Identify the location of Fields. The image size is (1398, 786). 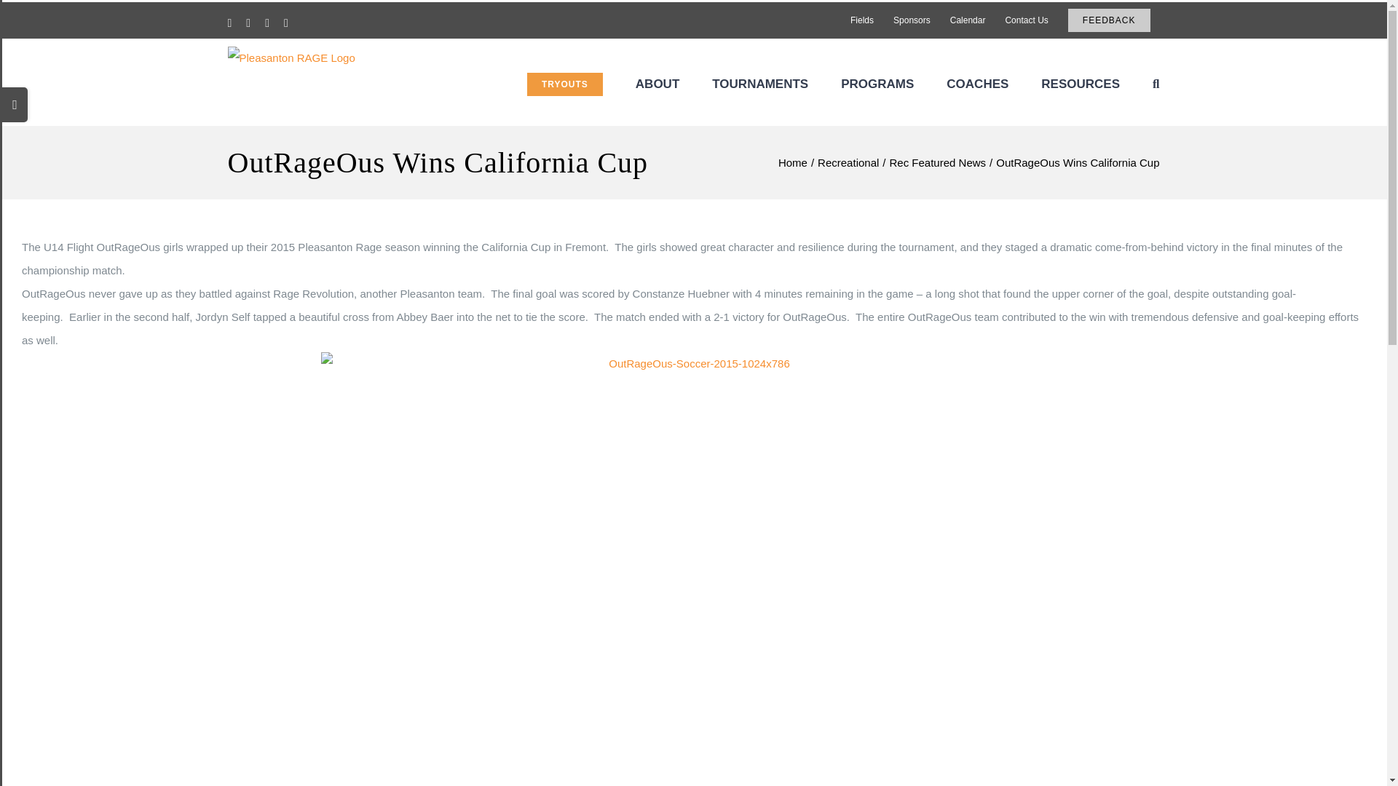
(862, 20).